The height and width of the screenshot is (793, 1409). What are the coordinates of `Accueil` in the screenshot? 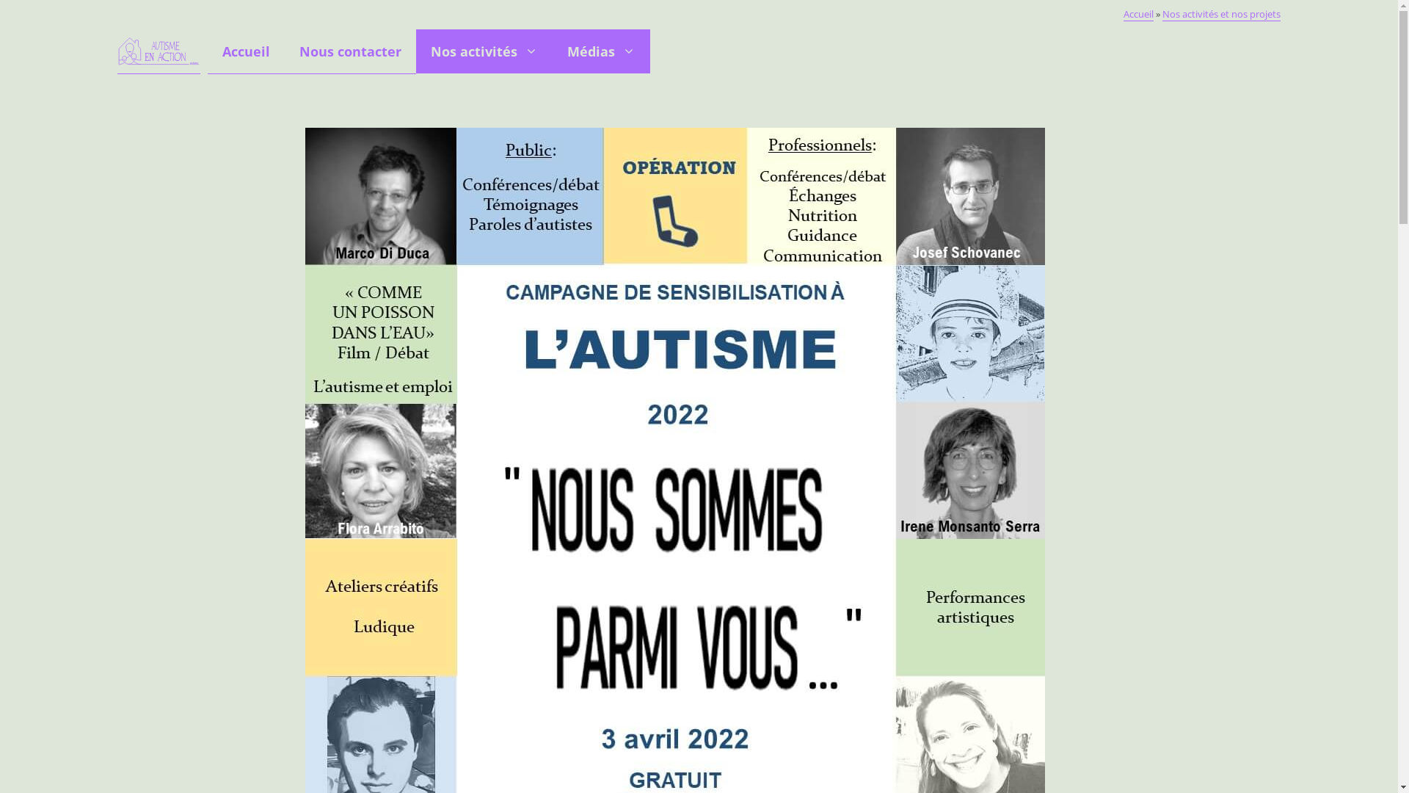 It's located at (247, 51).